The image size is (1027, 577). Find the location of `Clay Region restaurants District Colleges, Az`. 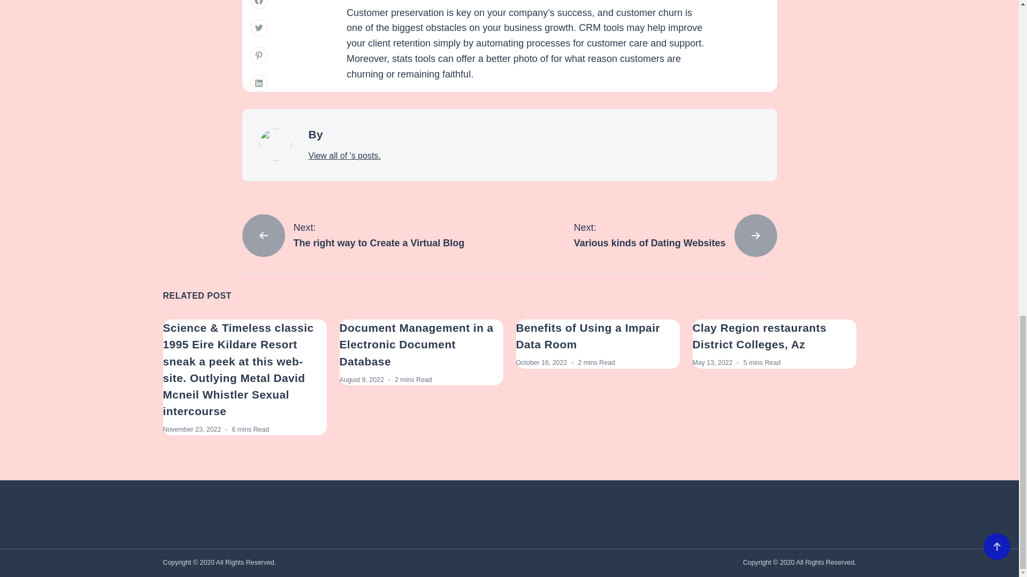

Clay Region restaurants District Colleges, Az is located at coordinates (676, 235).